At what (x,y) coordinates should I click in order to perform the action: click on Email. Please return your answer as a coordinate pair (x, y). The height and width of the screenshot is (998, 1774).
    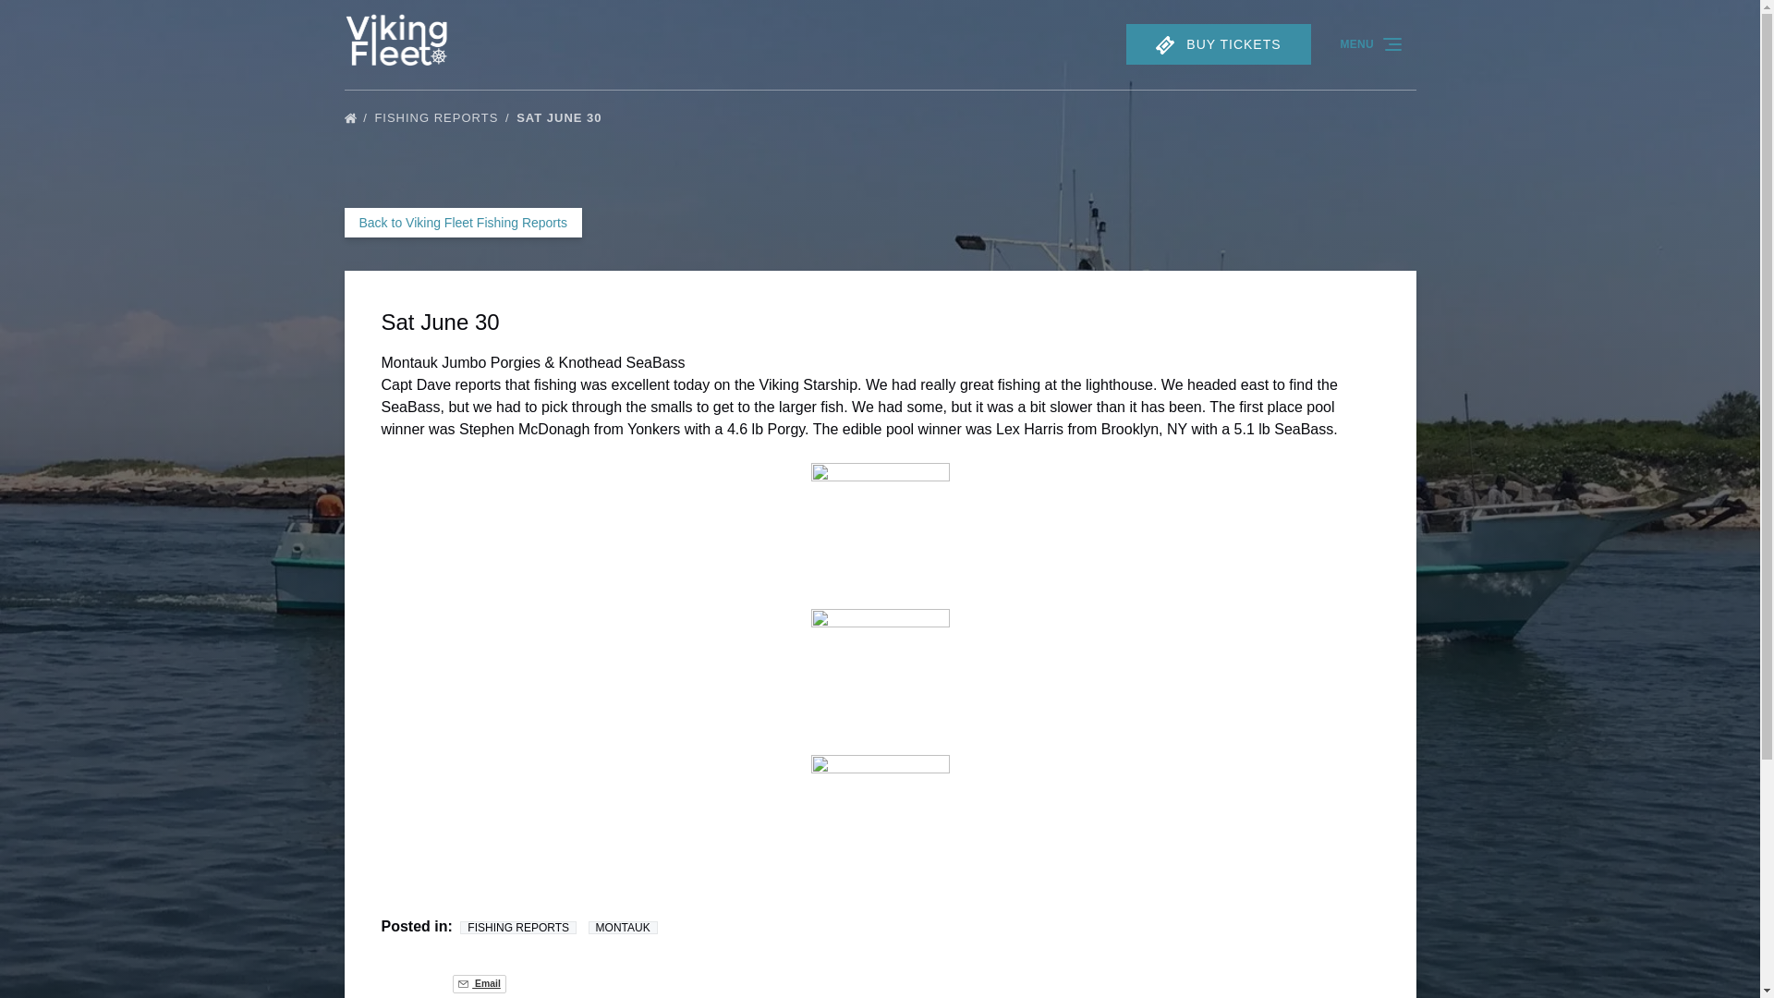
    Looking at the image, I should click on (479, 983).